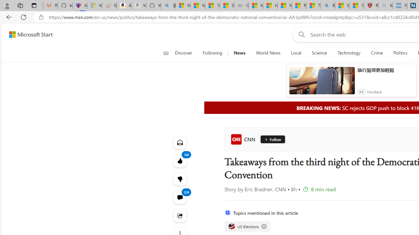 The width and height of the screenshot is (419, 235). Describe the element at coordinates (349, 53) in the screenshot. I see `Technology` at that location.